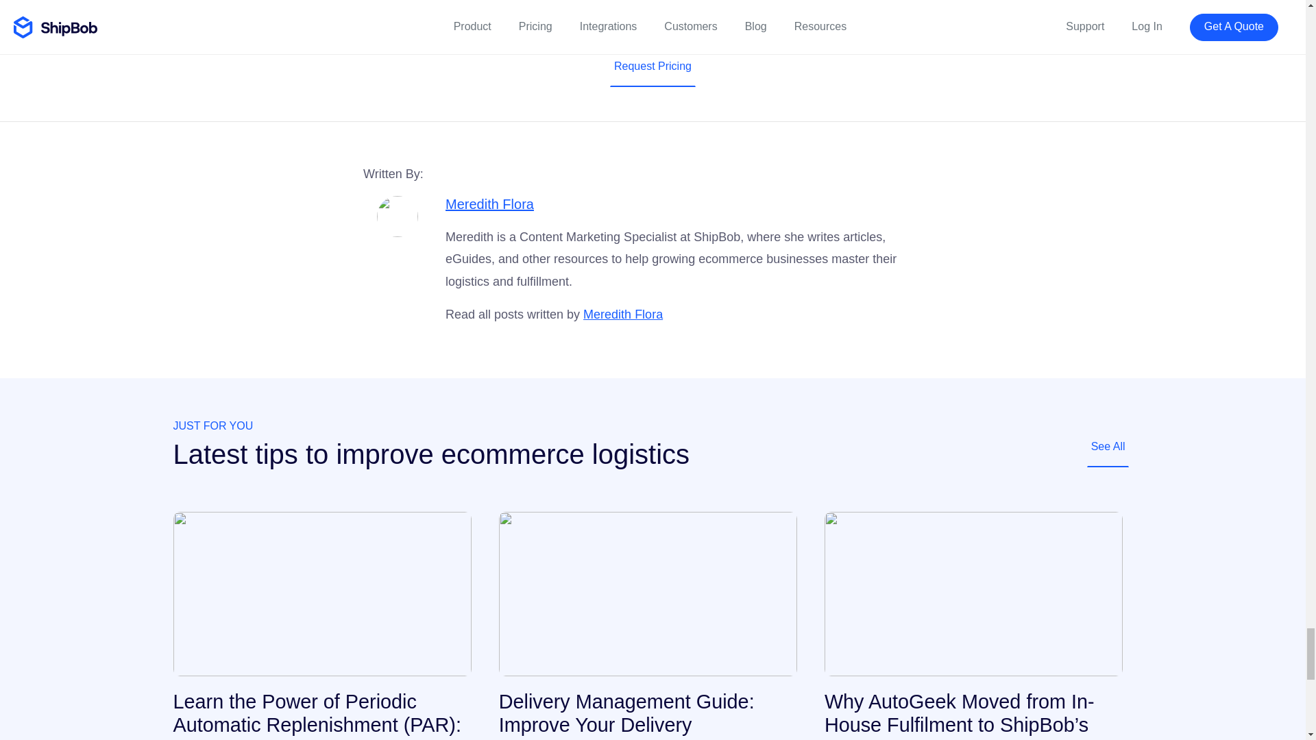 Image resolution: width=1316 pixels, height=740 pixels. What do you see at coordinates (489, 204) in the screenshot?
I see `Posts by Meredith Flora` at bounding box center [489, 204].